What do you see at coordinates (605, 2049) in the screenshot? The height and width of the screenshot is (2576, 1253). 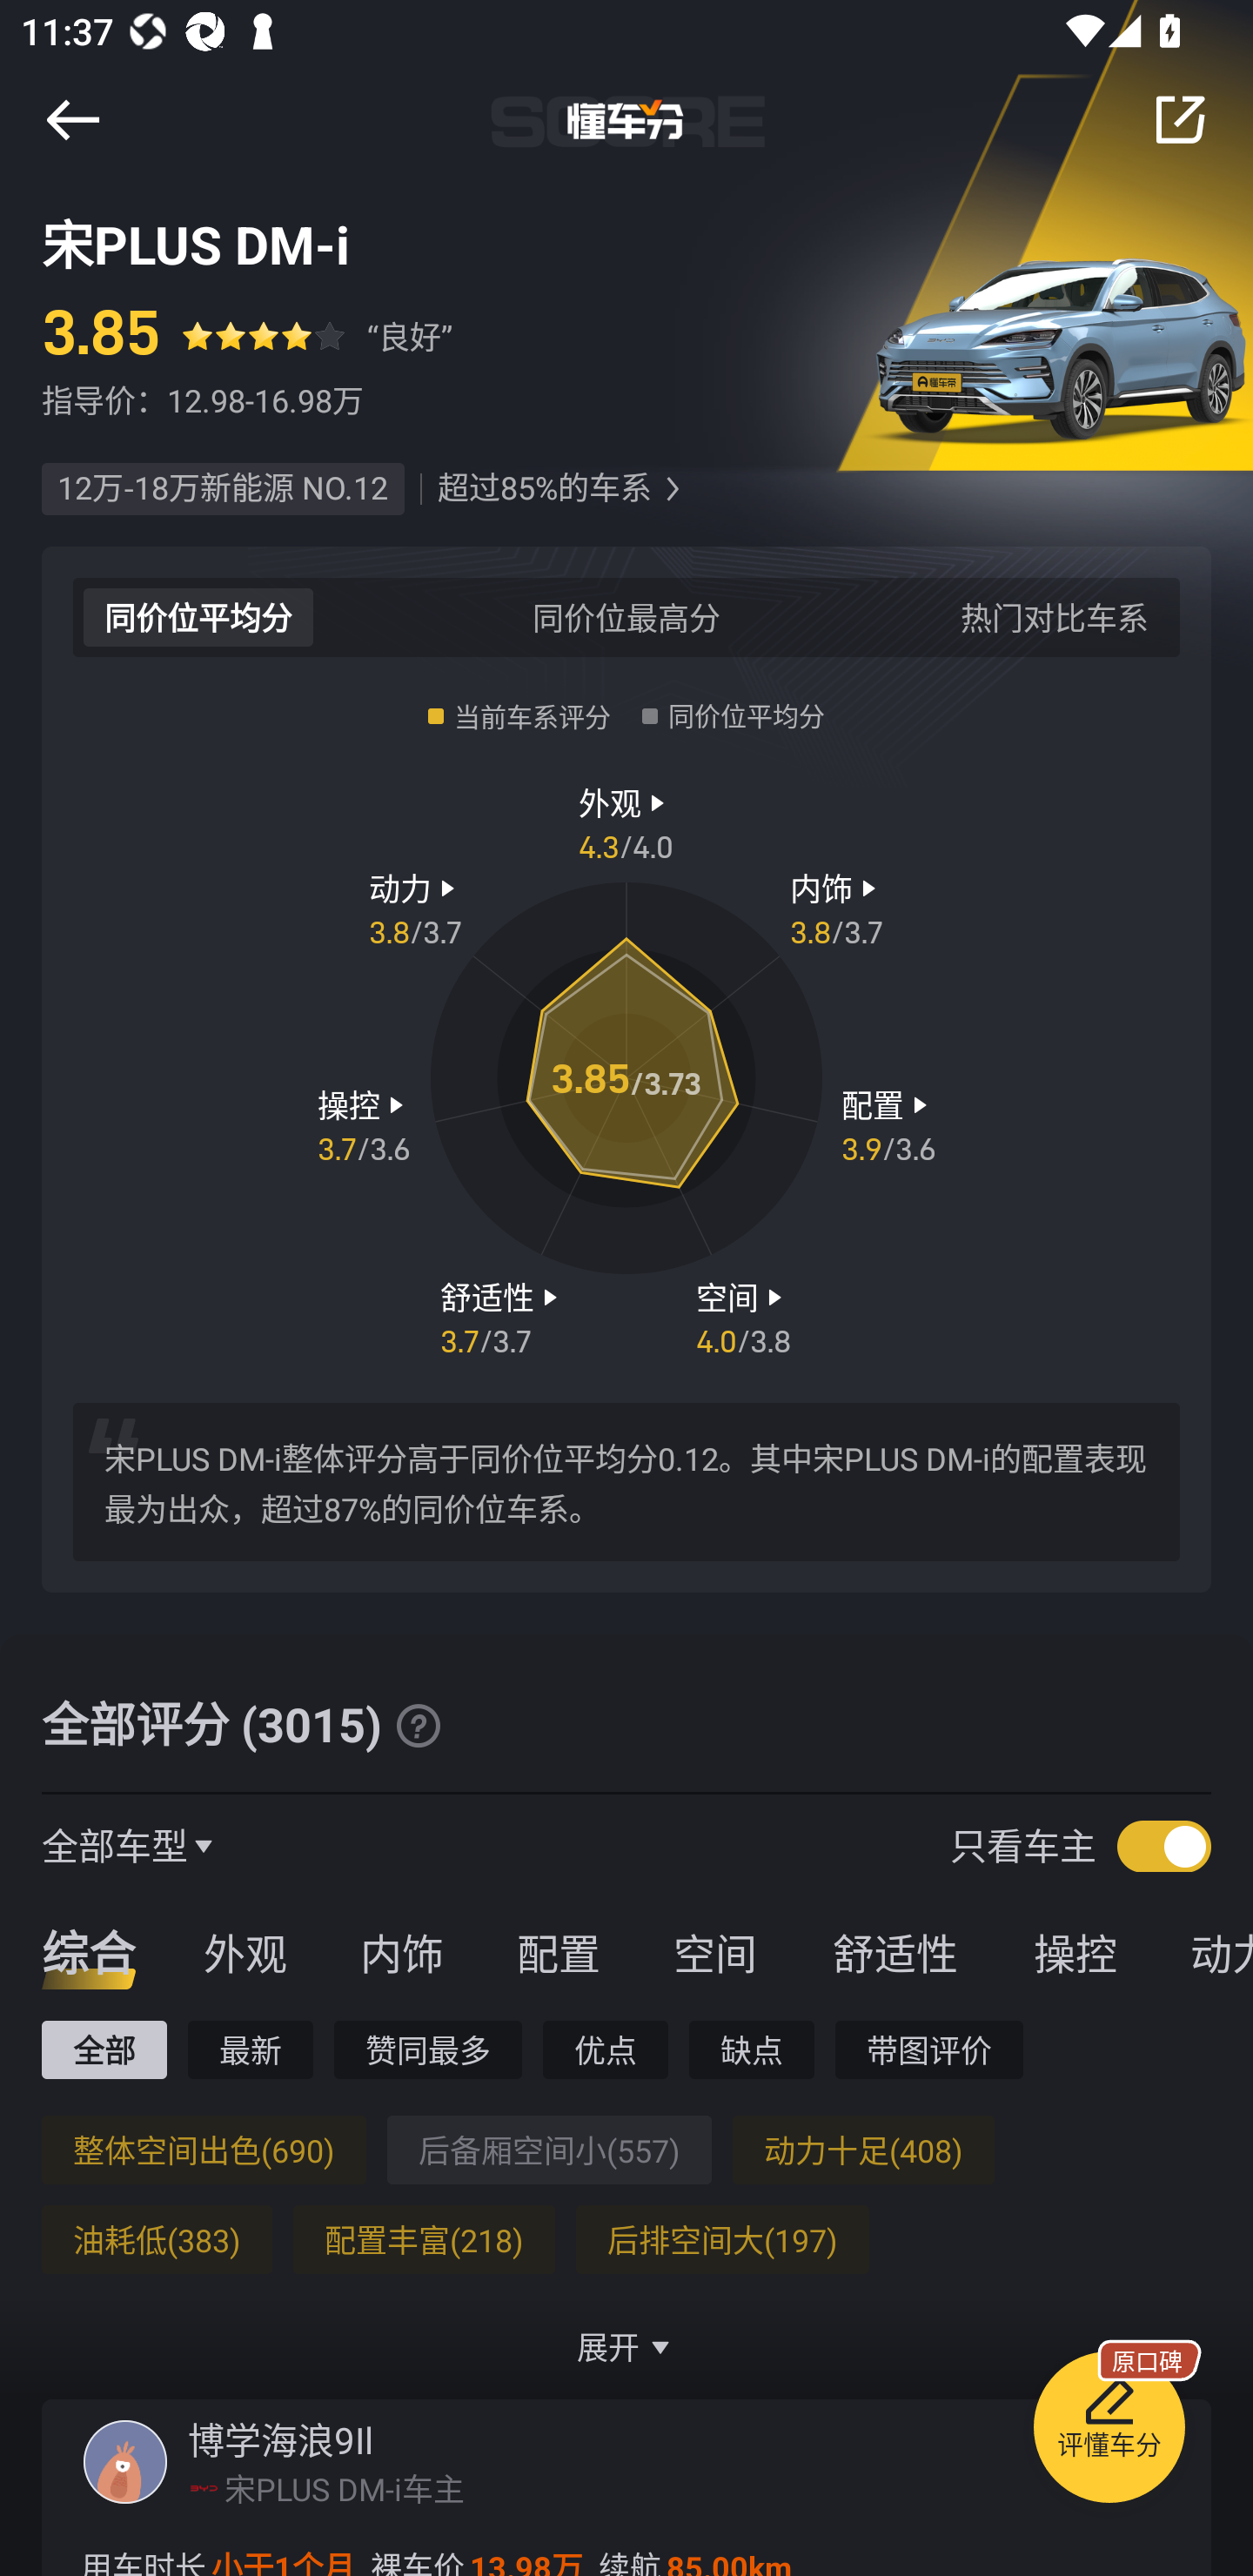 I see `优点` at bounding box center [605, 2049].